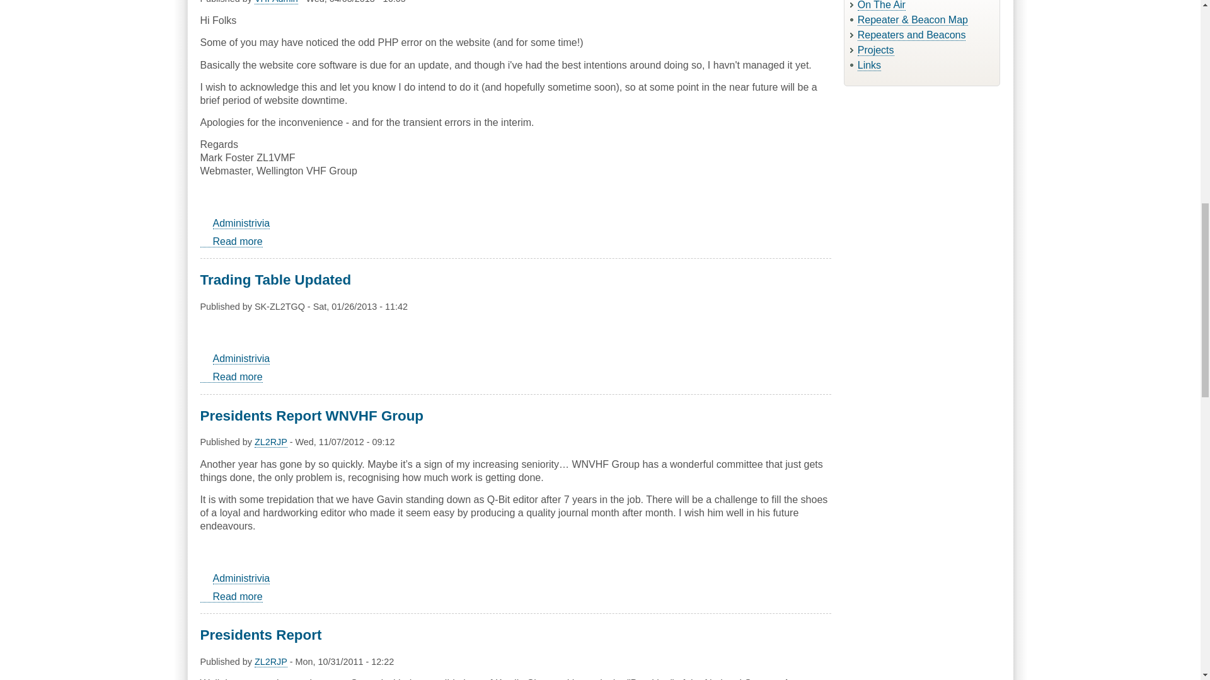 This screenshot has width=1210, height=680. I want to click on VHFAdmin, so click(276, 2).